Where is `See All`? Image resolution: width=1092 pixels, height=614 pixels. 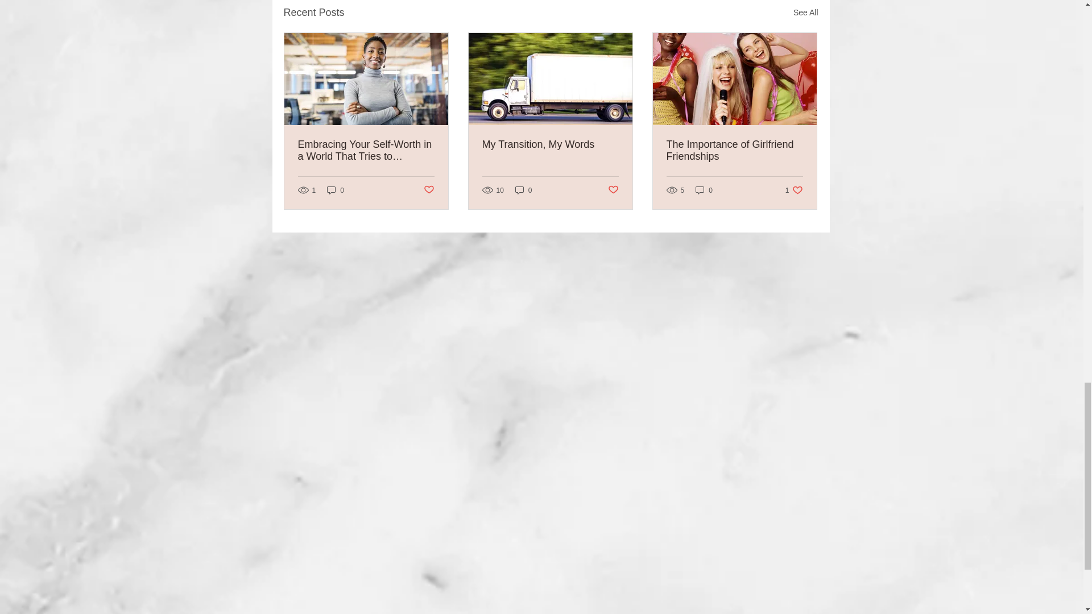 See All is located at coordinates (612, 190).